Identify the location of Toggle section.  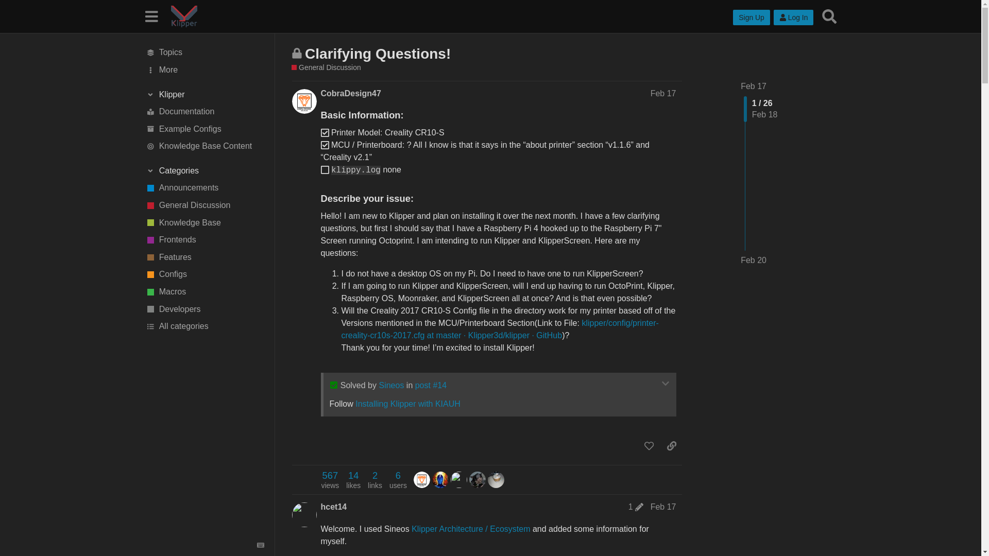
(204, 171).